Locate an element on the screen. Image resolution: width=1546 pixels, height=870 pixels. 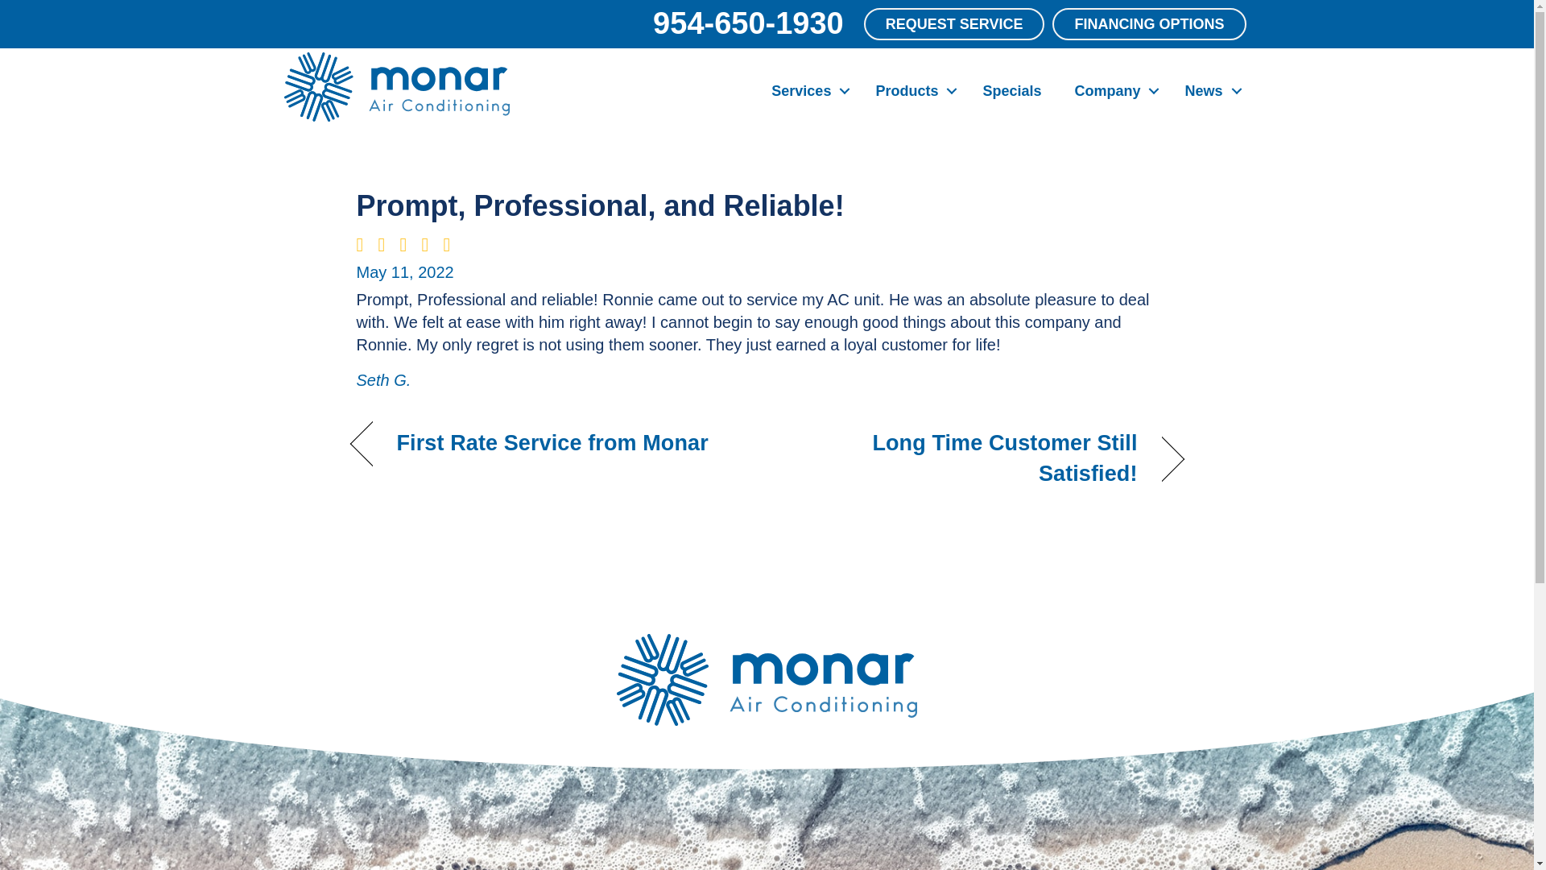
954-650-1930 is located at coordinates (748, 23).